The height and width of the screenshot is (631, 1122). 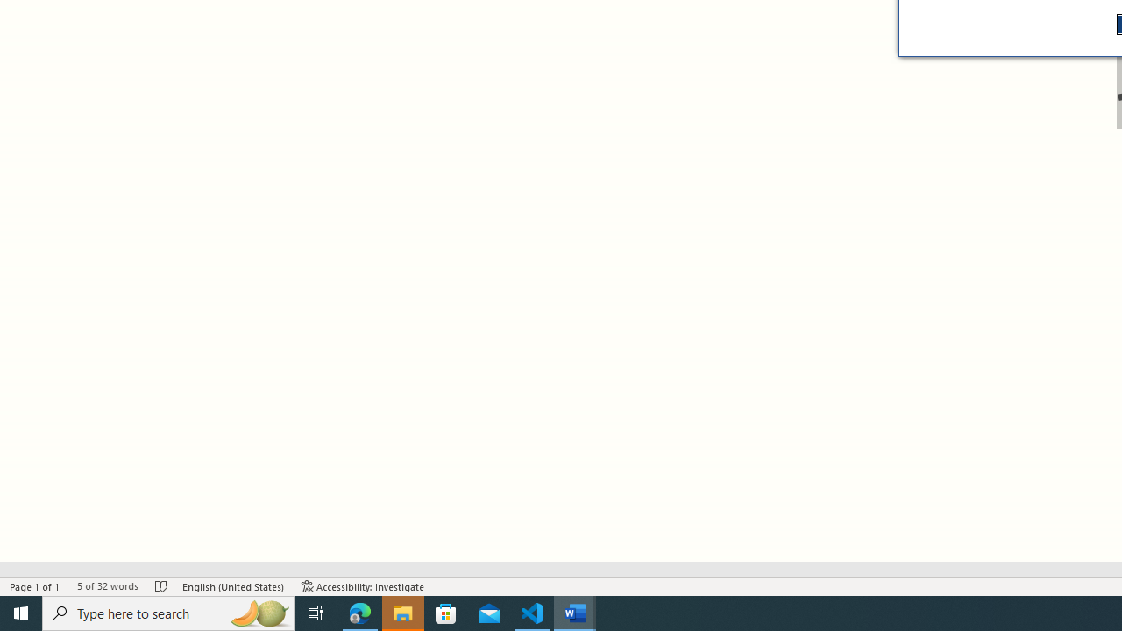 I want to click on Task View, so click(x=316, y=613).